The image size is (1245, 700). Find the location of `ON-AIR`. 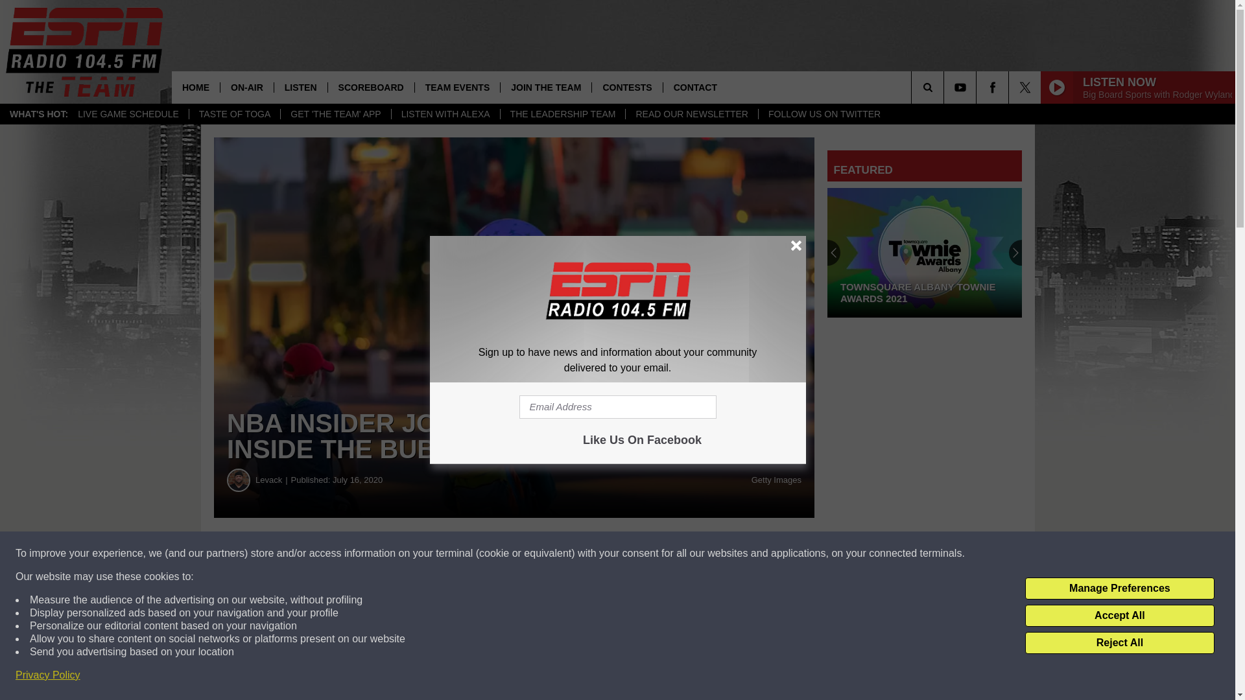

ON-AIR is located at coordinates (246, 87).